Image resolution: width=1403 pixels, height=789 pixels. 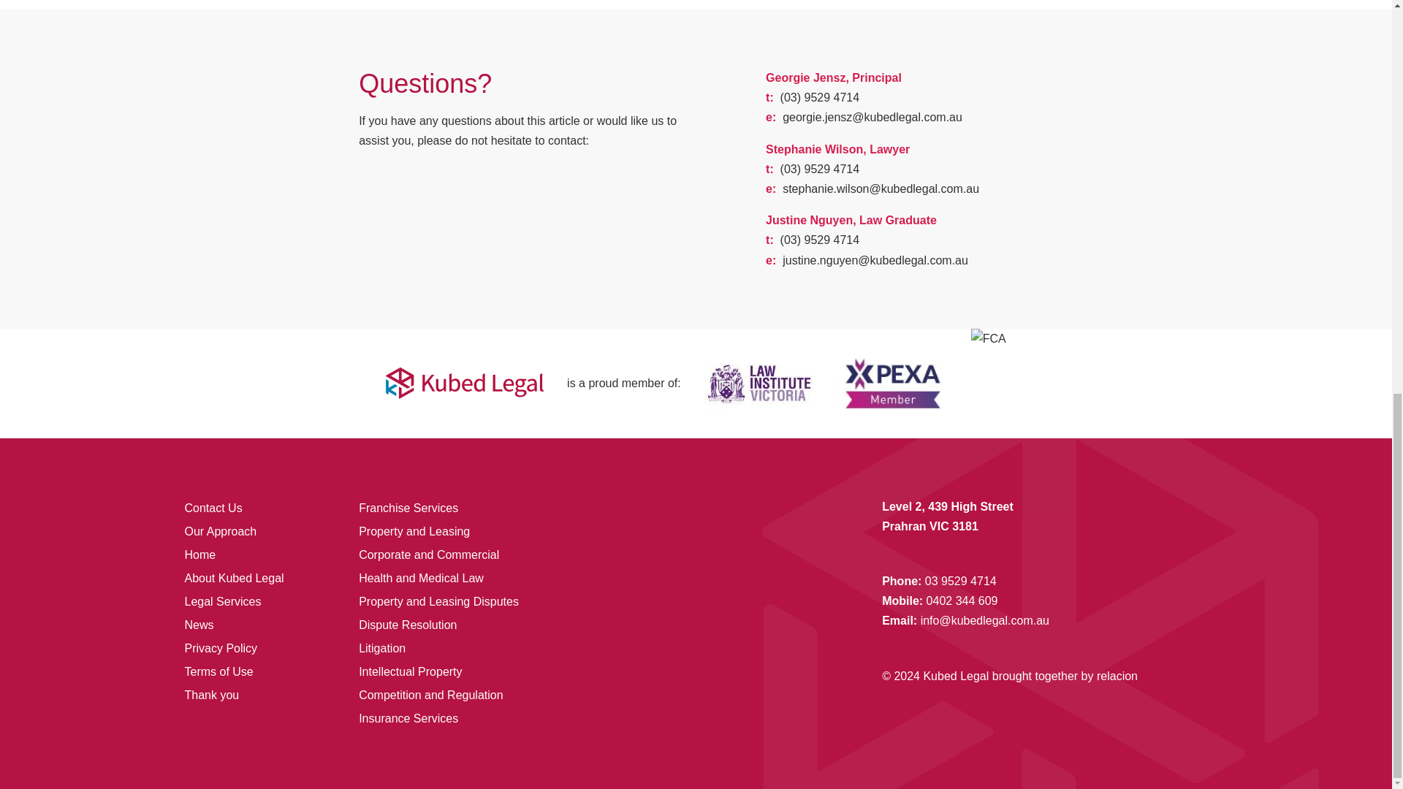 I want to click on Thank you, so click(x=210, y=695).